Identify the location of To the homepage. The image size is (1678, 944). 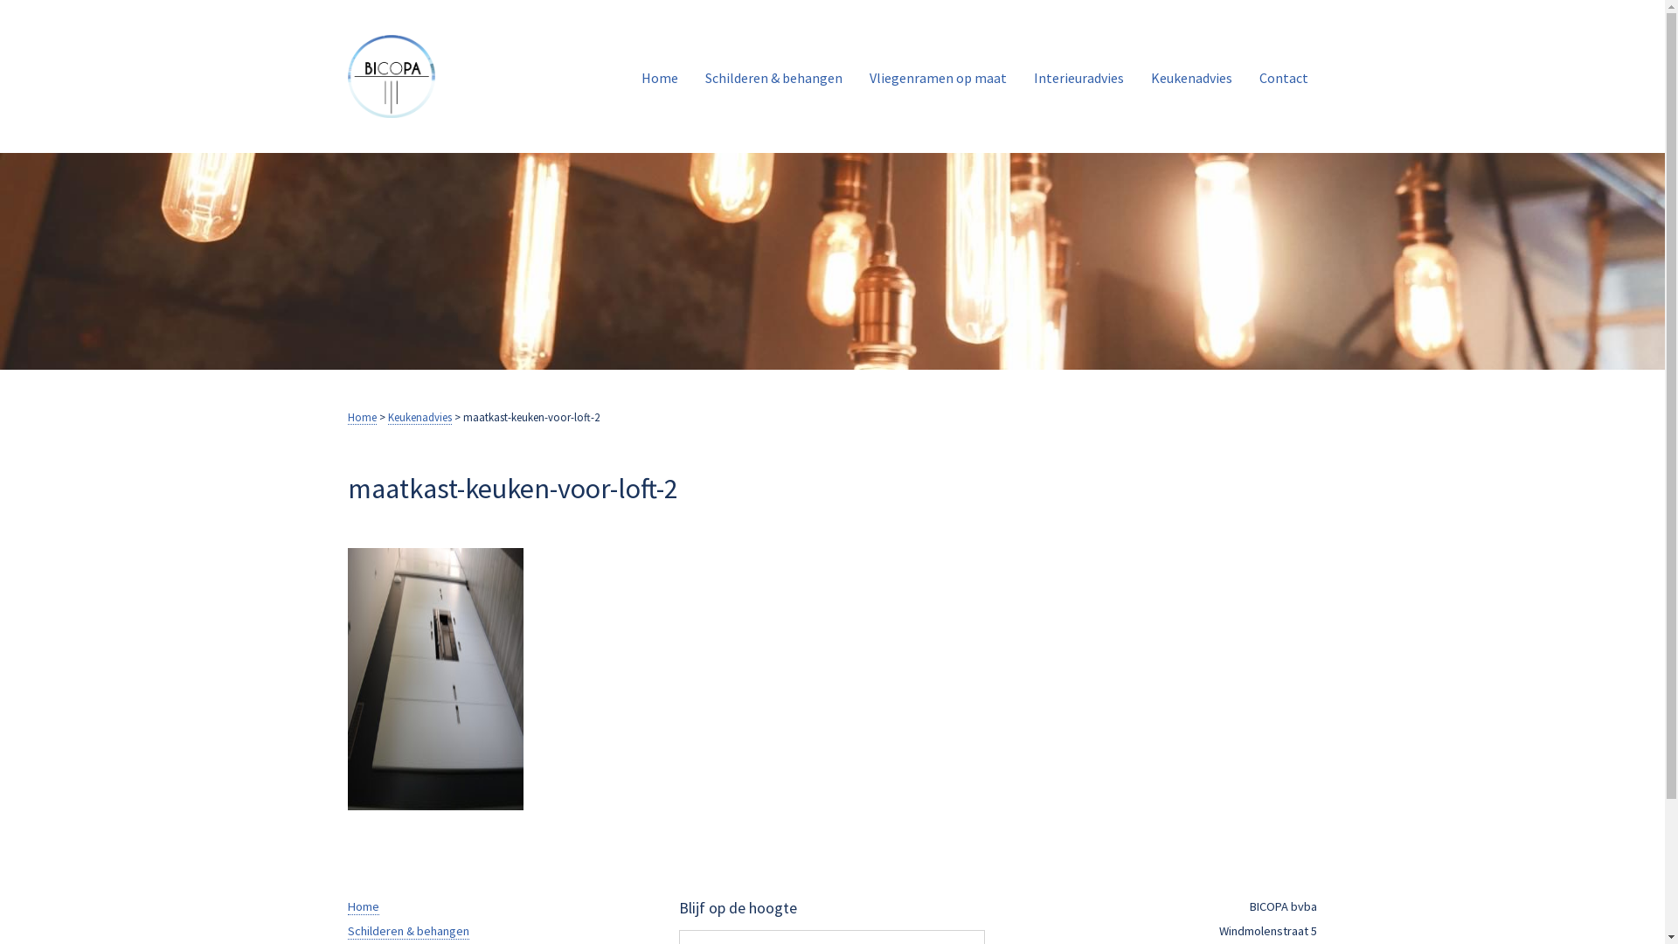
(418, 77).